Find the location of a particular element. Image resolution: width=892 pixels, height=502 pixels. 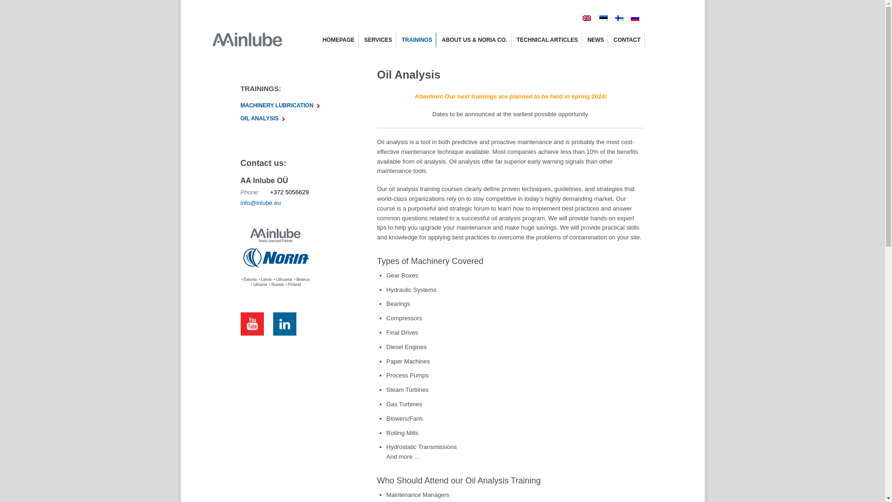

MACHINERY LUBRICATION is located at coordinates (281, 106).